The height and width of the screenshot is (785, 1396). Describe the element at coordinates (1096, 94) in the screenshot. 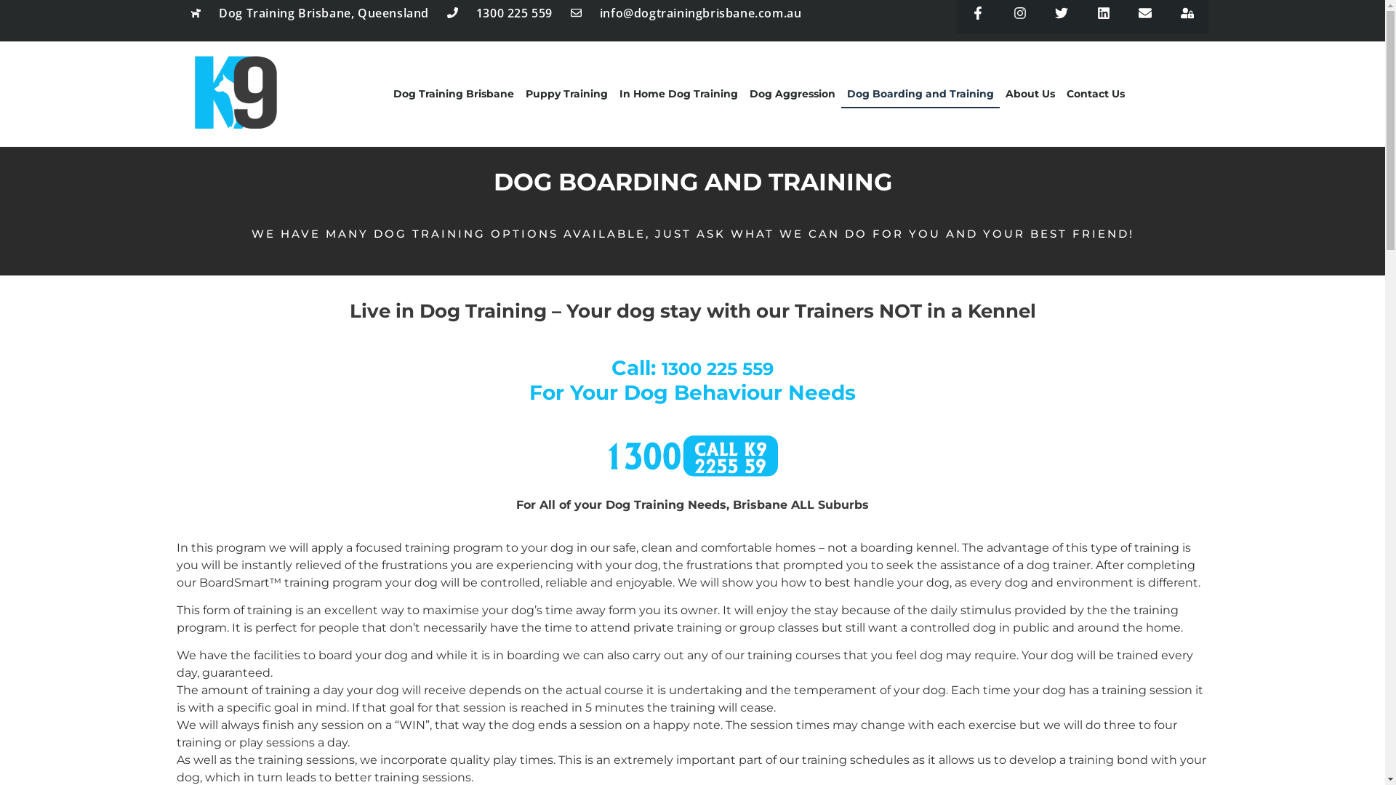

I see `Contact Us` at that location.